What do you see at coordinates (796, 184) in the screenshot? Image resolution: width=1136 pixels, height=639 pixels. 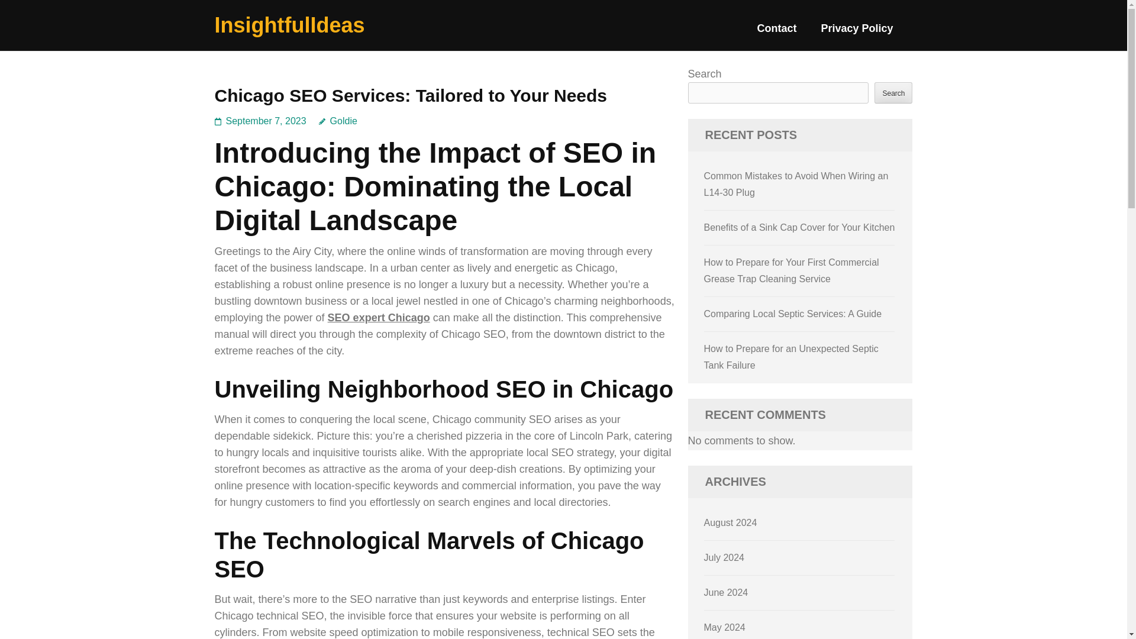 I see `Common Mistakes to Avoid When Wiring an L14-30 Plug` at bounding box center [796, 184].